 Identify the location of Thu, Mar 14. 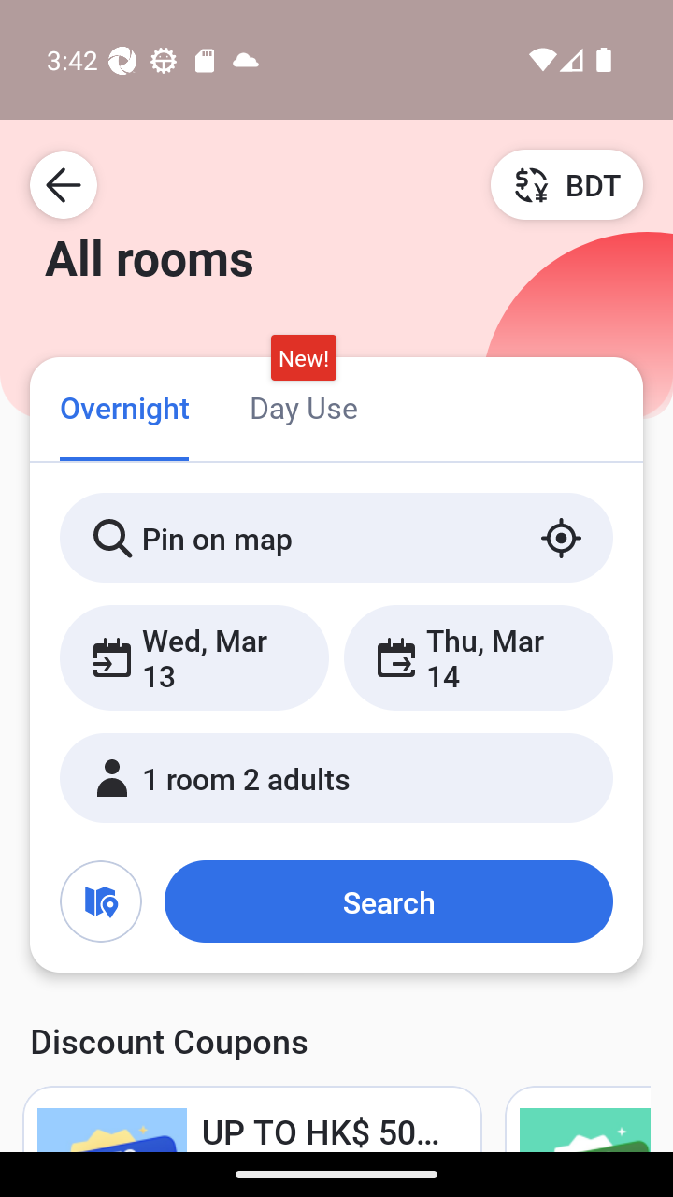
(478, 657).